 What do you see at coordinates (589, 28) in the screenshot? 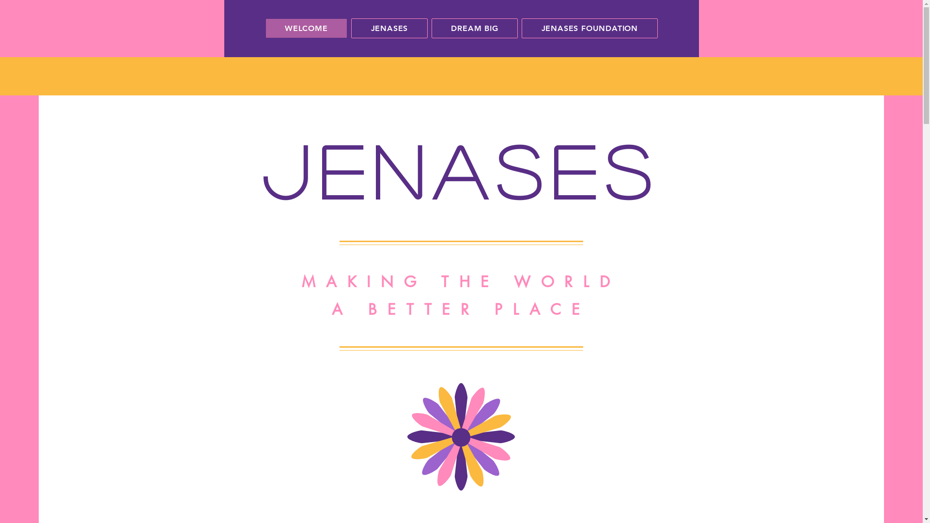
I see `JENASES FOUNDATION` at bounding box center [589, 28].